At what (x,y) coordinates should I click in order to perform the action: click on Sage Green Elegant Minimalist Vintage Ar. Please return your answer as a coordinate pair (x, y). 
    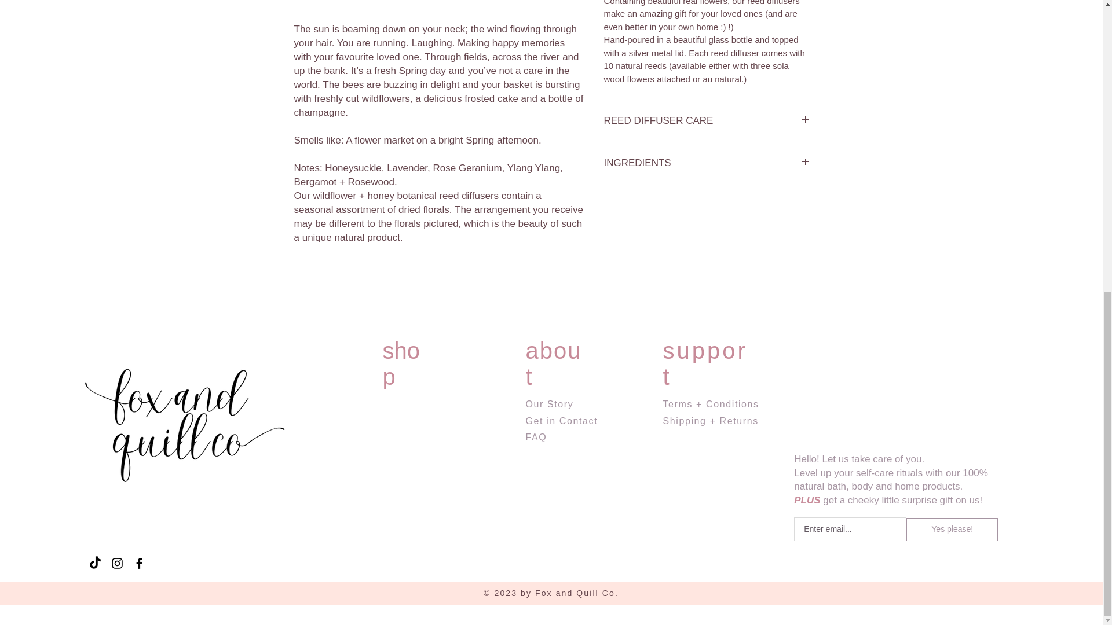
    Looking at the image, I should click on (181, 418).